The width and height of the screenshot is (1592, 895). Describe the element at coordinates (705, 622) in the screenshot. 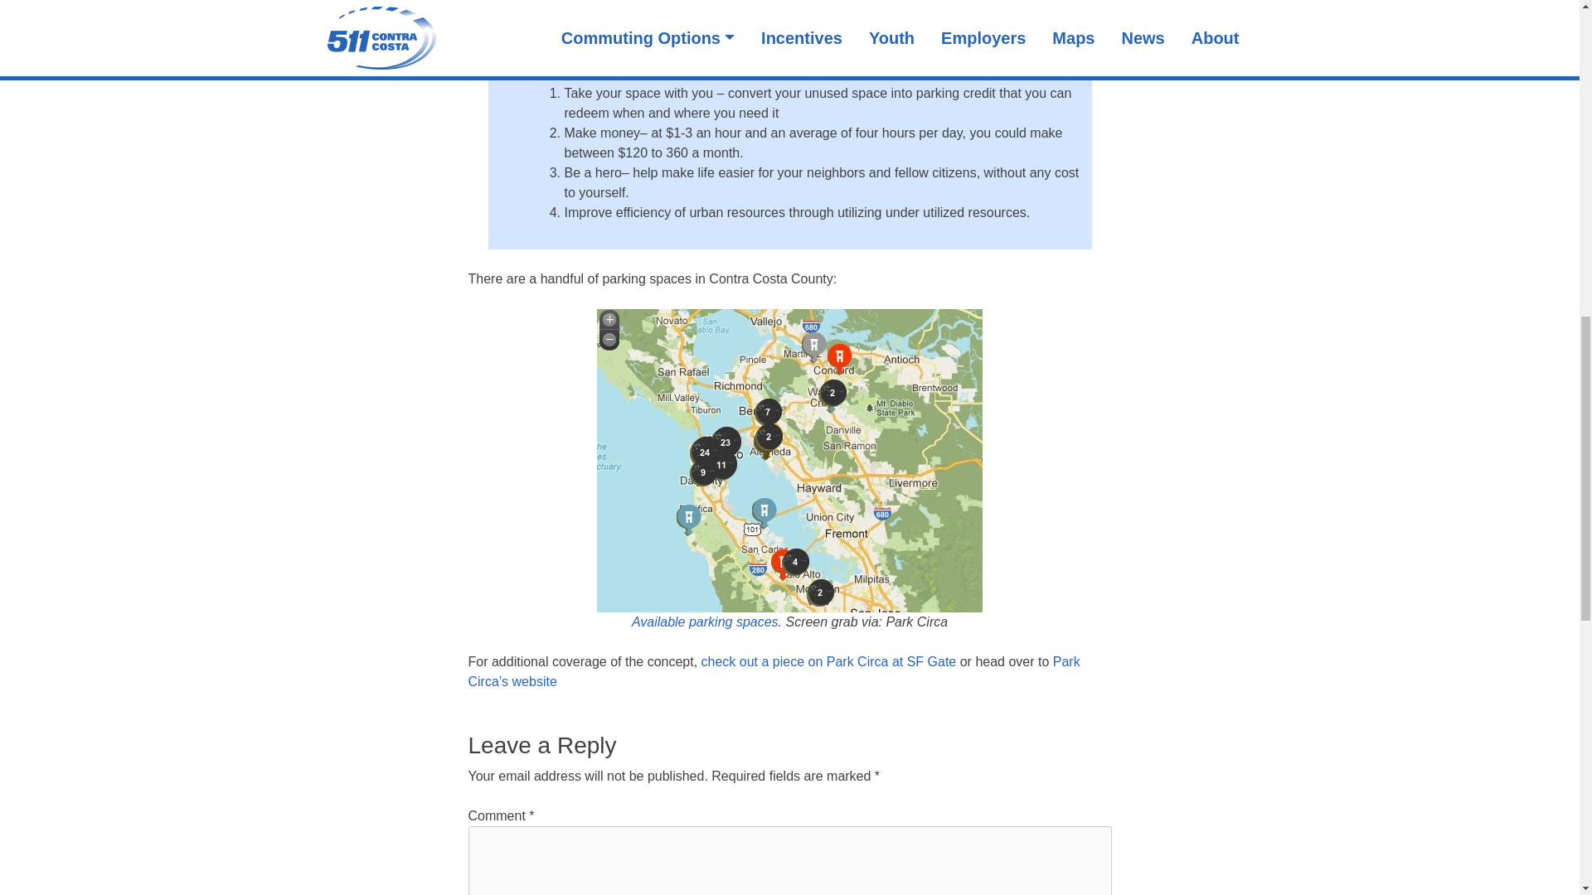

I see `Available parking spaces` at that location.